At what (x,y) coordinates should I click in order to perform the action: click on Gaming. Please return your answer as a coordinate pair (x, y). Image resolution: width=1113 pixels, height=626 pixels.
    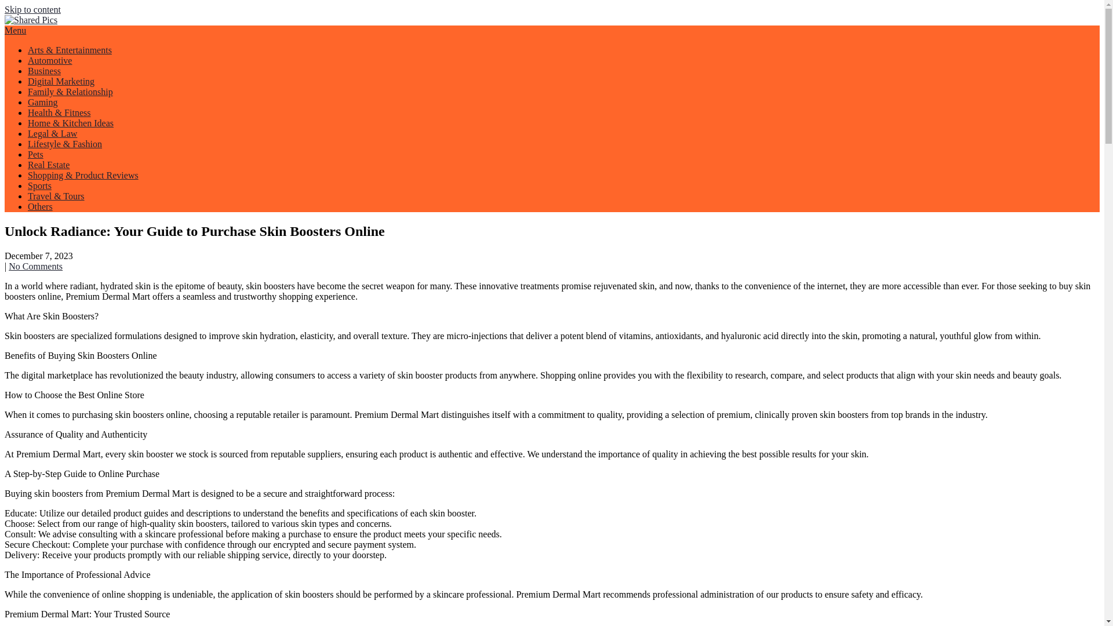
    Looking at the image, I should click on (43, 102).